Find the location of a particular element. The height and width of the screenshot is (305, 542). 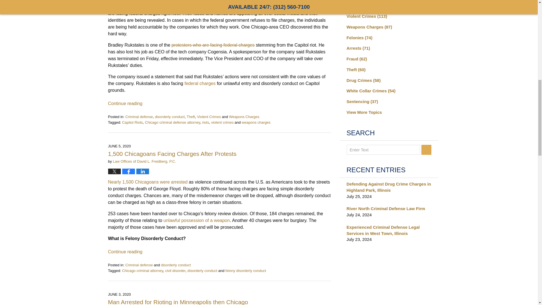

View all posts tagged with riots is located at coordinates (206, 122).